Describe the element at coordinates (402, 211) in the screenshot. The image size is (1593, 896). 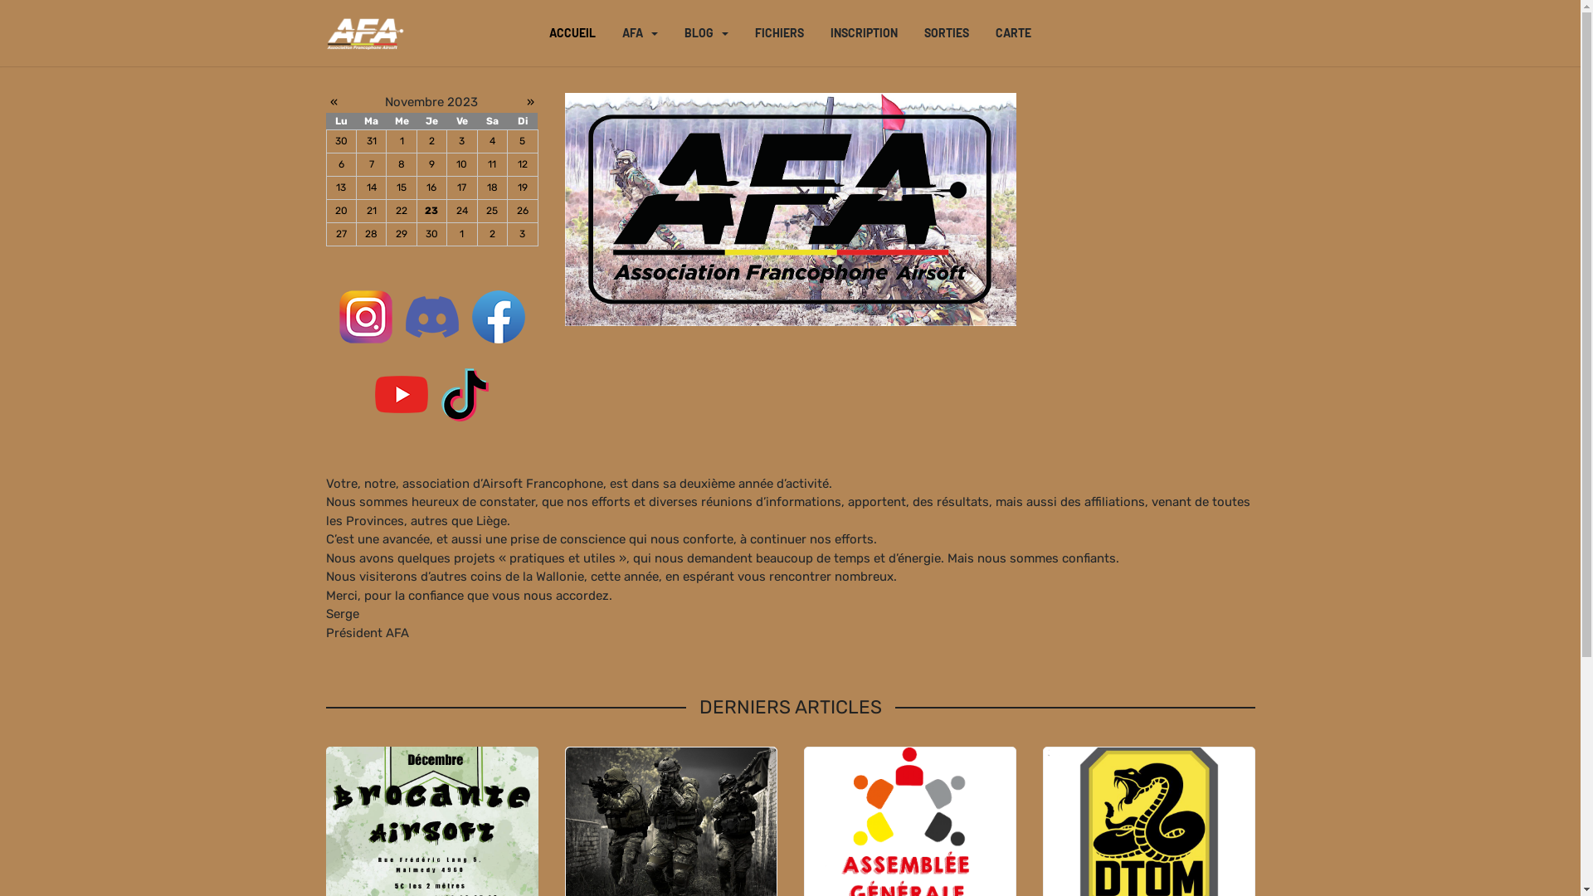
I see `22` at that location.